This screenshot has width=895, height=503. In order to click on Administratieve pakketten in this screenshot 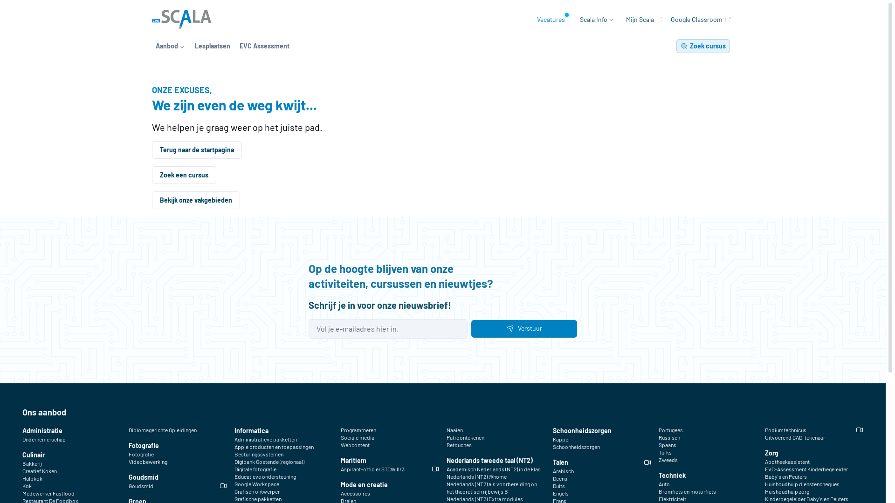, I will do `click(266, 439)`.